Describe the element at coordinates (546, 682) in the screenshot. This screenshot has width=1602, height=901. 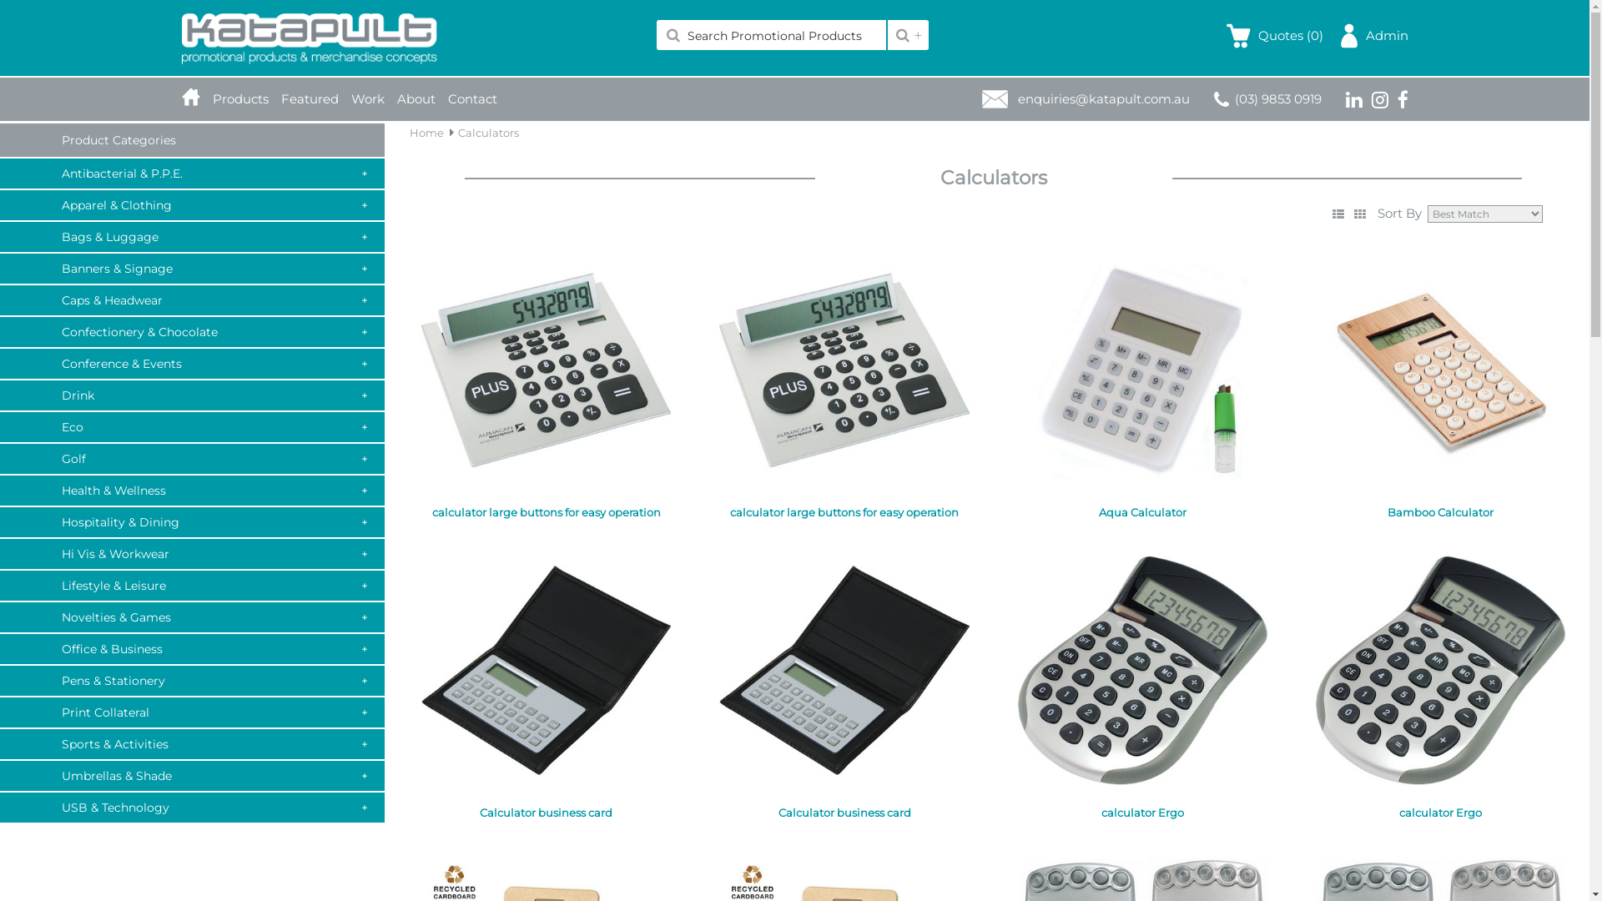
I see `Calculator business card` at that location.